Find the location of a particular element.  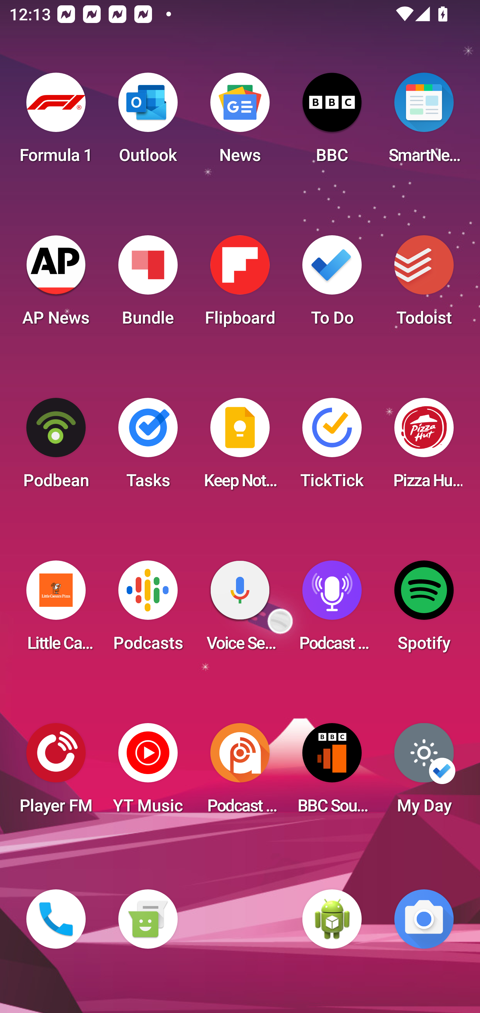

Little Caesars Pizza is located at coordinates (56, 610).